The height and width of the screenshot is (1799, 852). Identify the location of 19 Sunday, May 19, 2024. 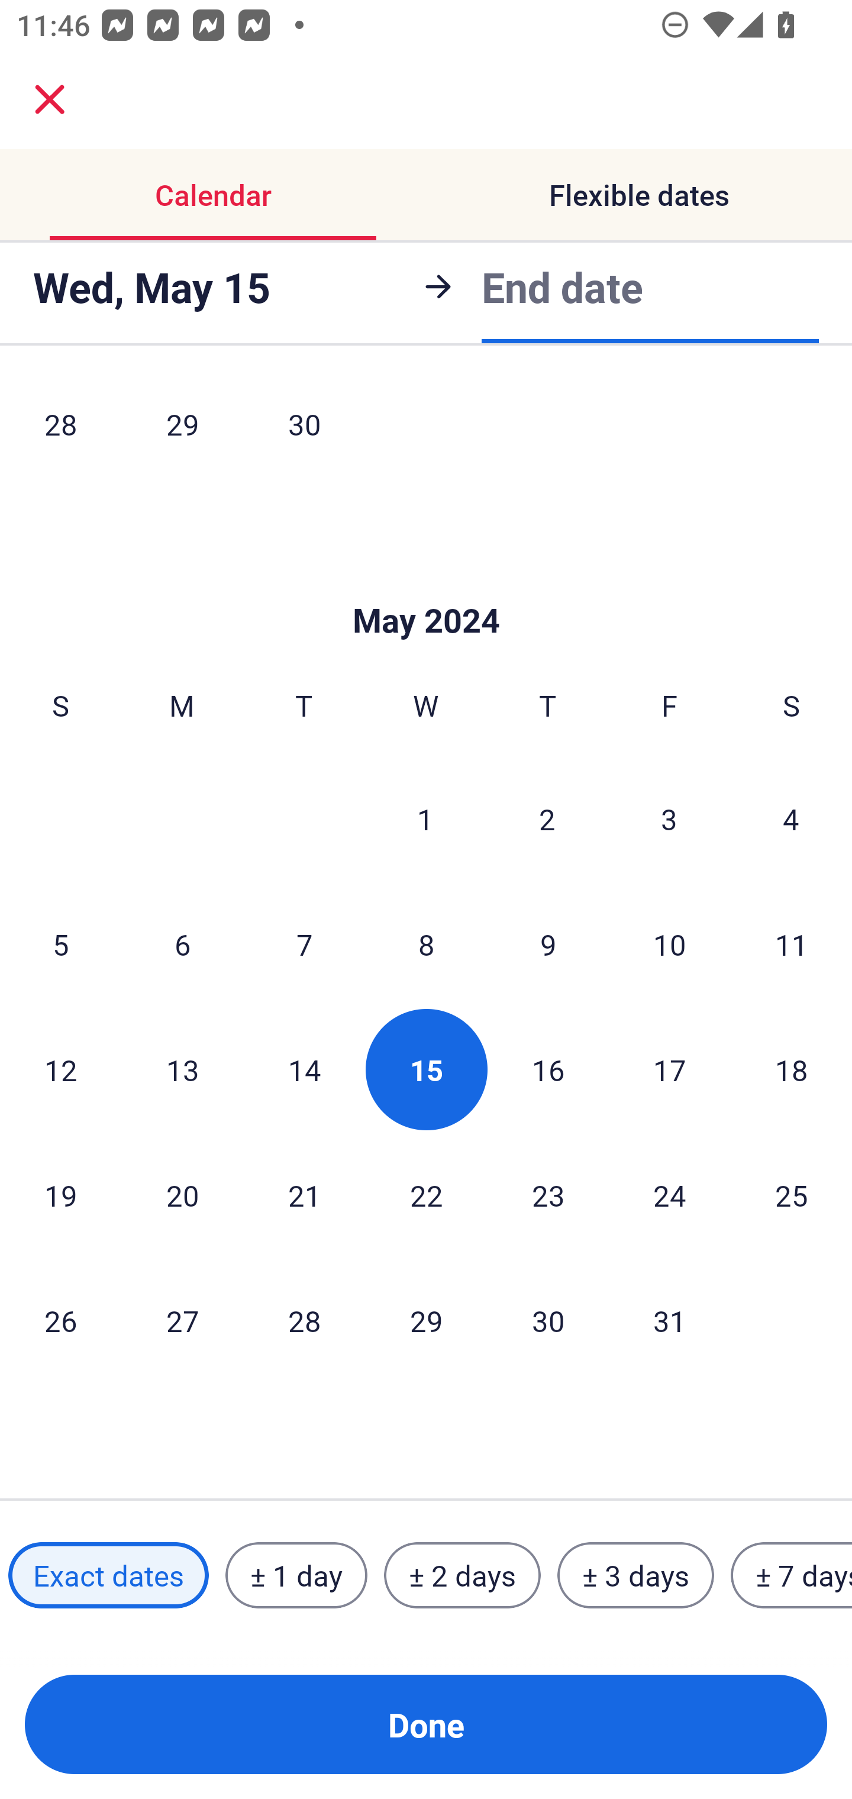
(60, 1195).